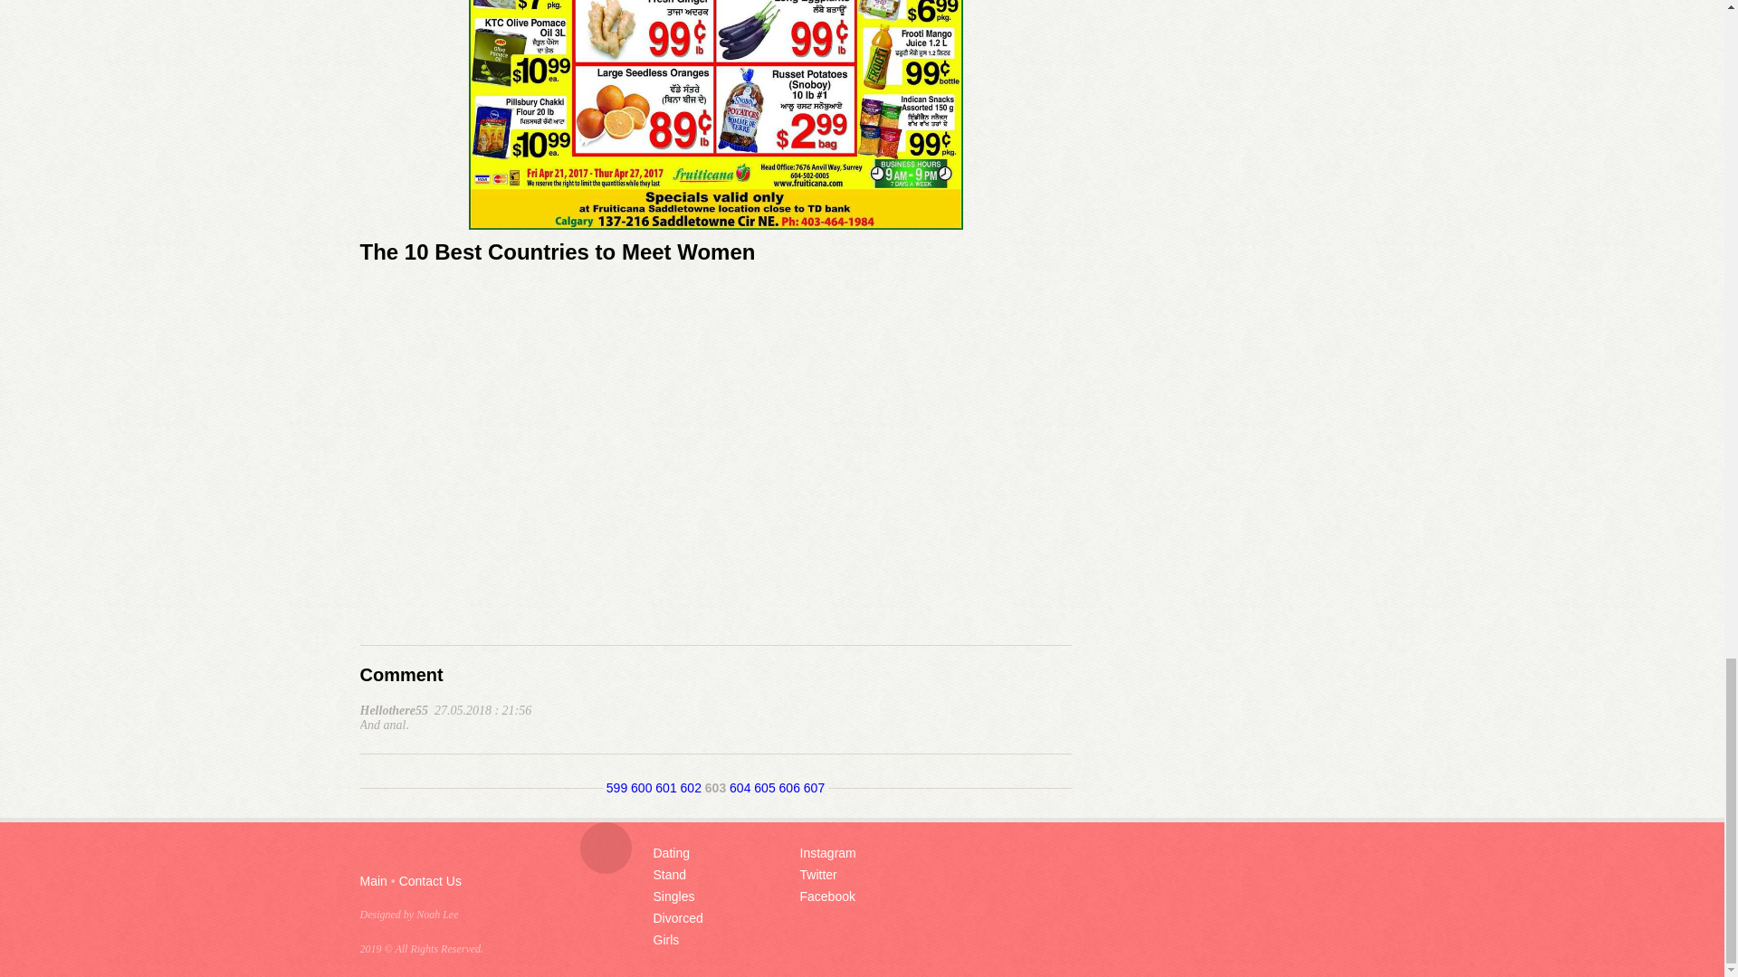 This screenshot has height=977, width=1738. Describe the element at coordinates (827, 896) in the screenshot. I see `Facebook` at that location.